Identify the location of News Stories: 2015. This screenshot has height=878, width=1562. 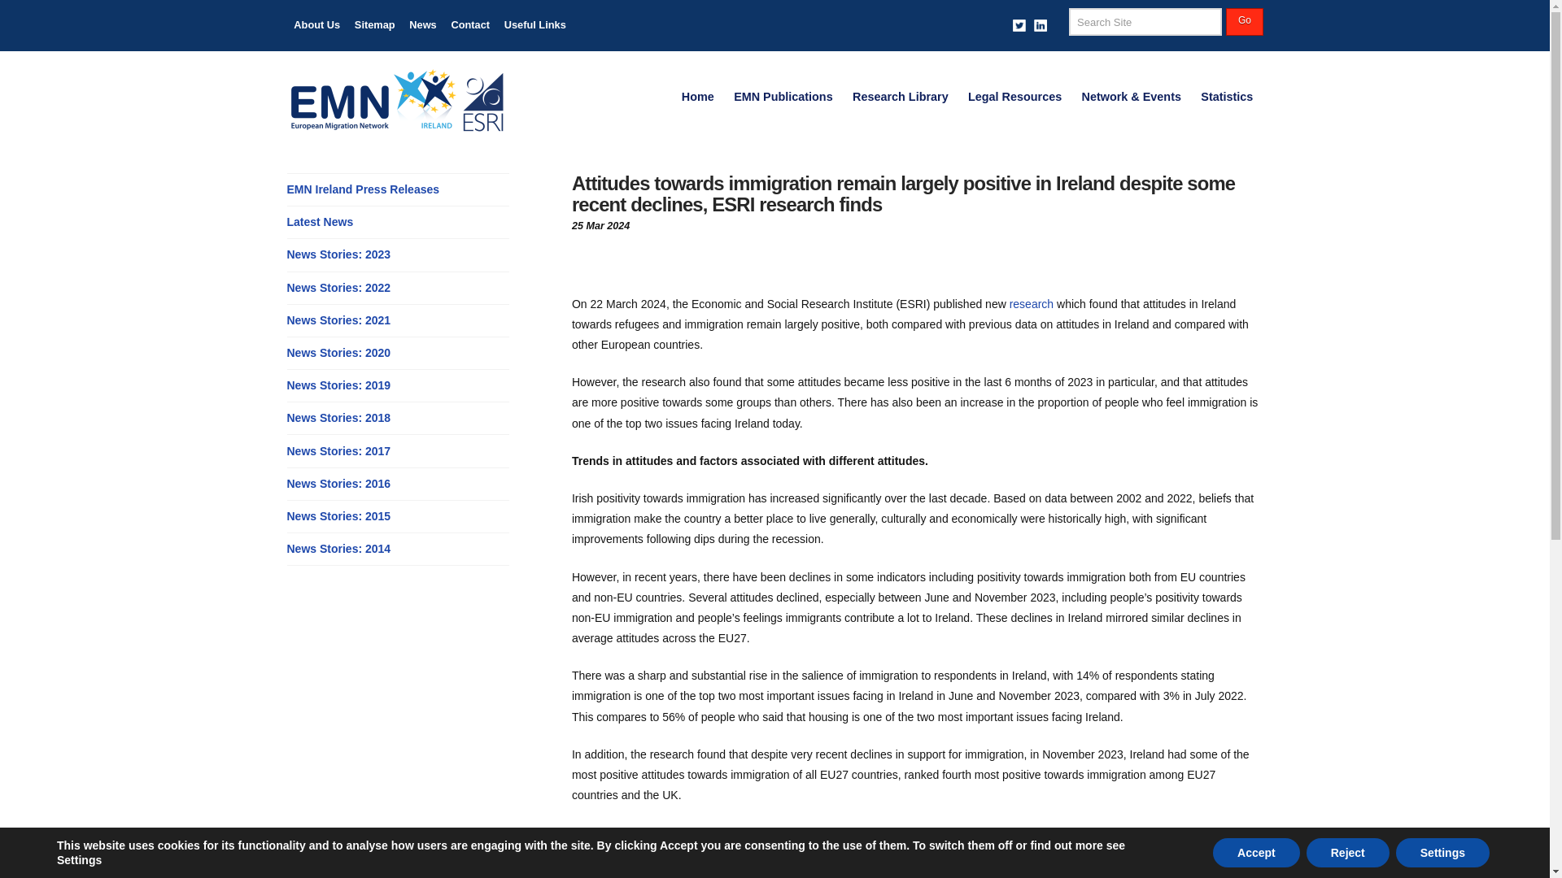
(338, 516).